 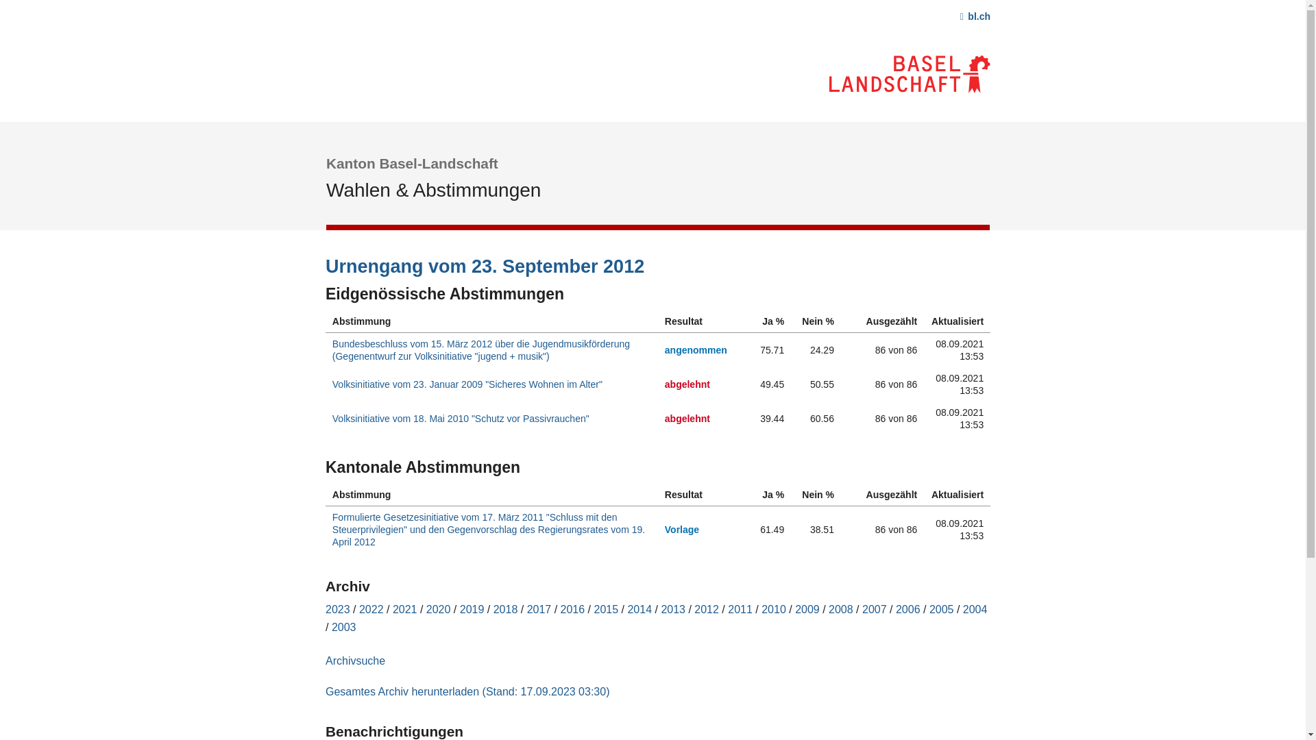 What do you see at coordinates (673, 610) in the screenshot?
I see `2013` at bounding box center [673, 610].